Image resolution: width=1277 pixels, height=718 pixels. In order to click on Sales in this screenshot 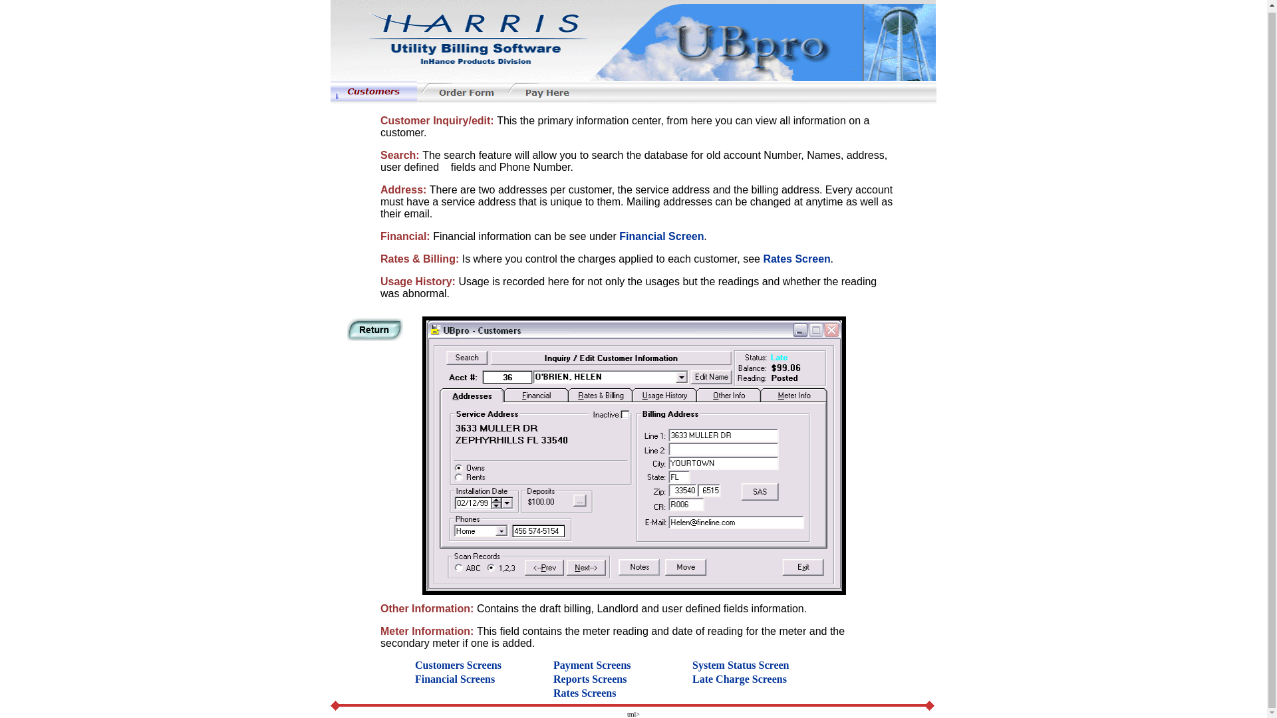, I will do `click(375, 328)`.